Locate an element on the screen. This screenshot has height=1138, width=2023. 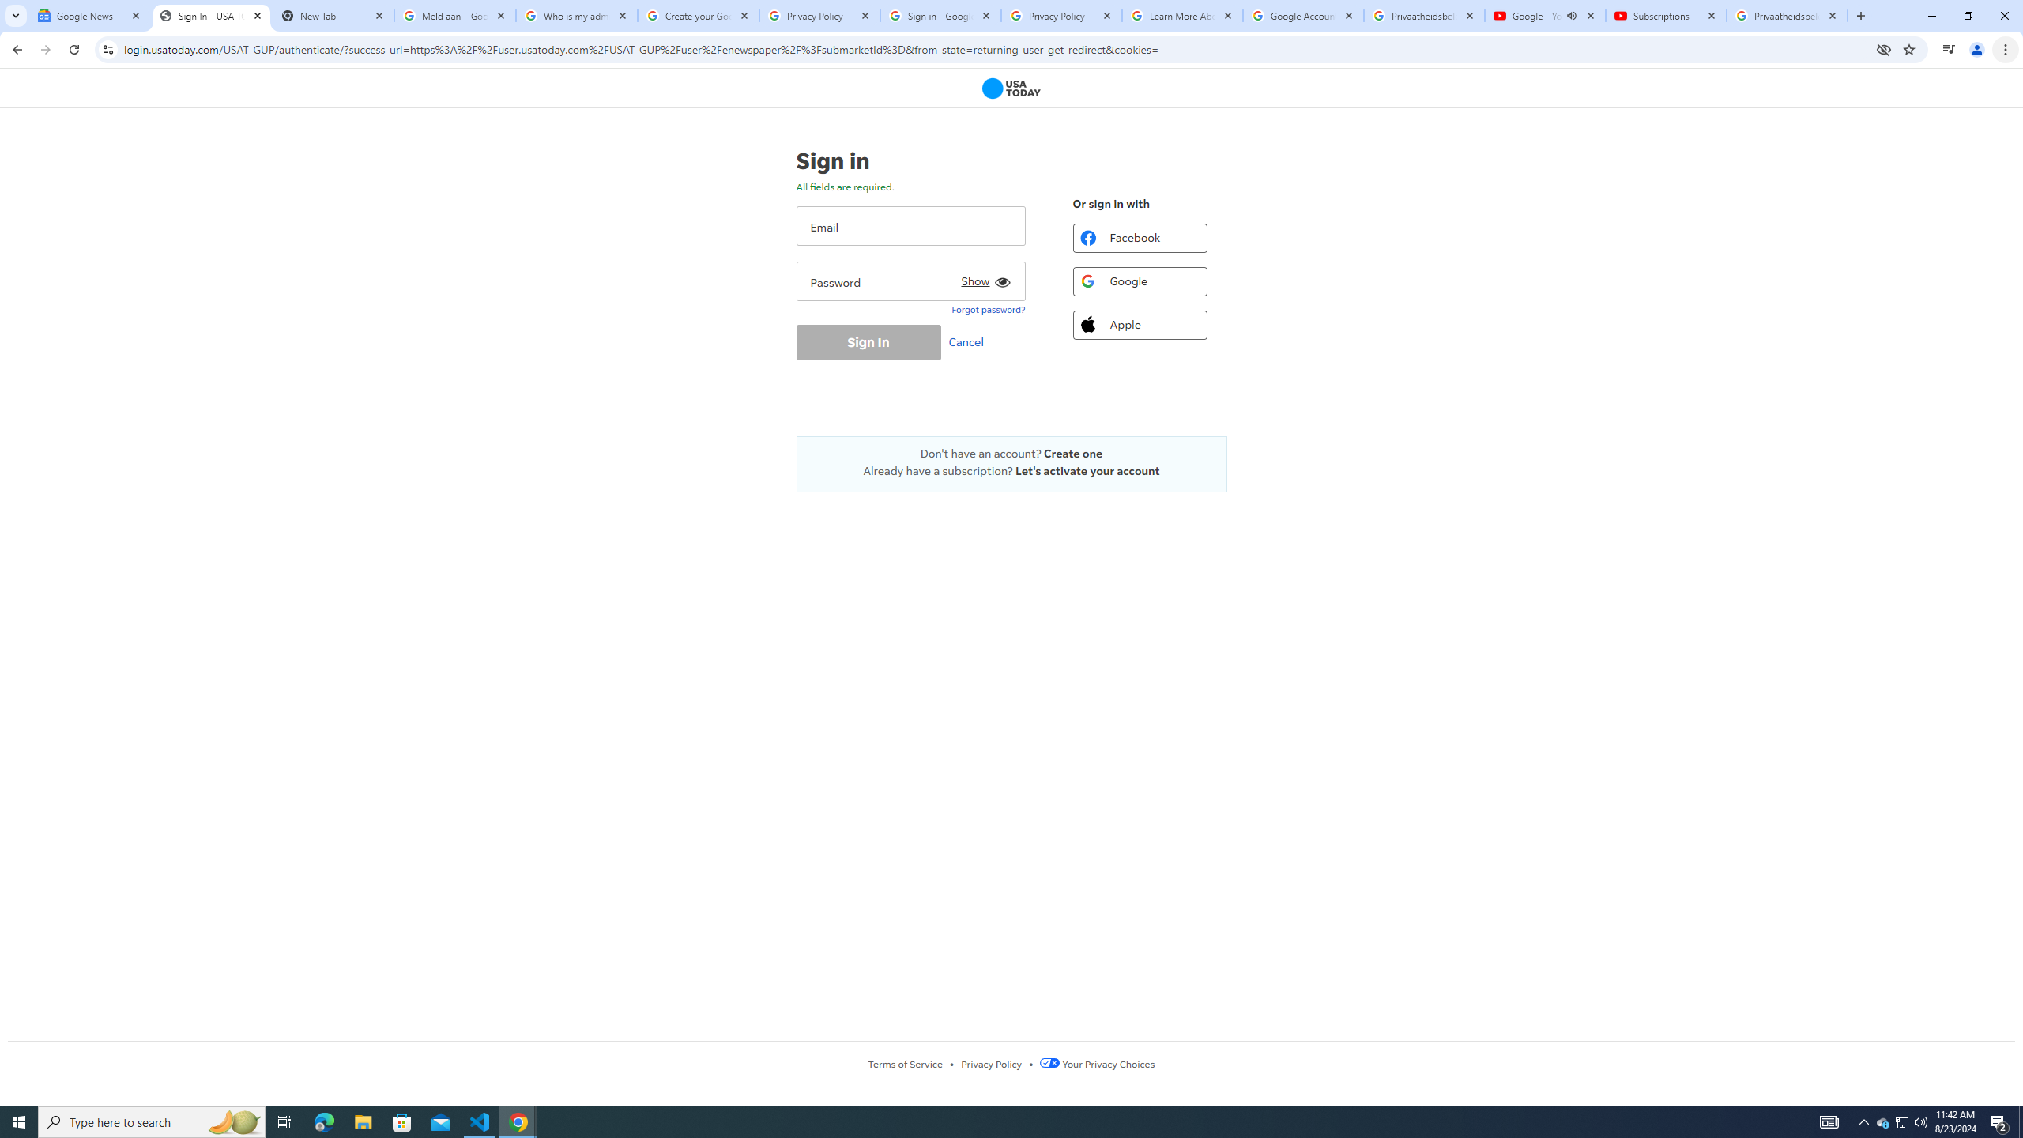
Chrome is located at coordinates (2007, 50).